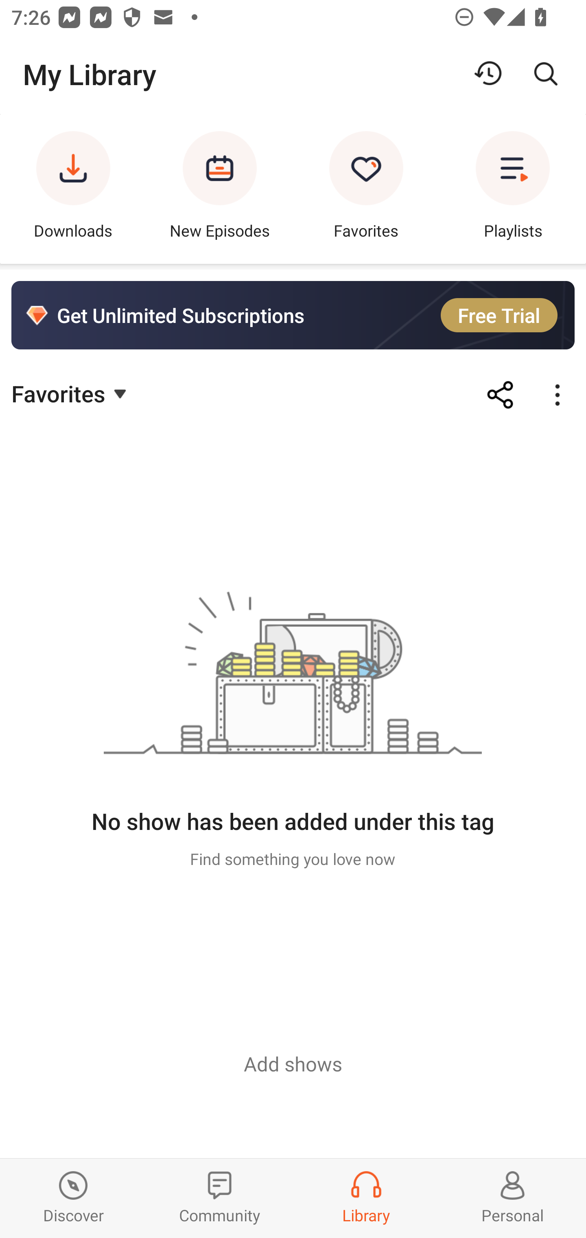  What do you see at coordinates (73, 189) in the screenshot?
I see `Downloads` at bounding box center [73, 189].